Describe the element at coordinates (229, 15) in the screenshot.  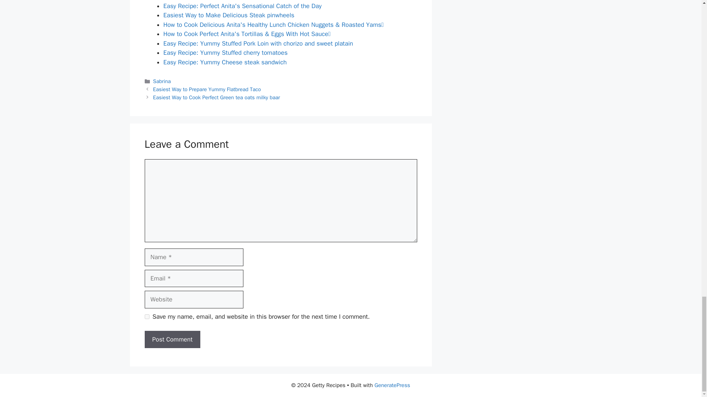
I see `Easiest Way to Make Delicious Steak pinwheels` at that location.